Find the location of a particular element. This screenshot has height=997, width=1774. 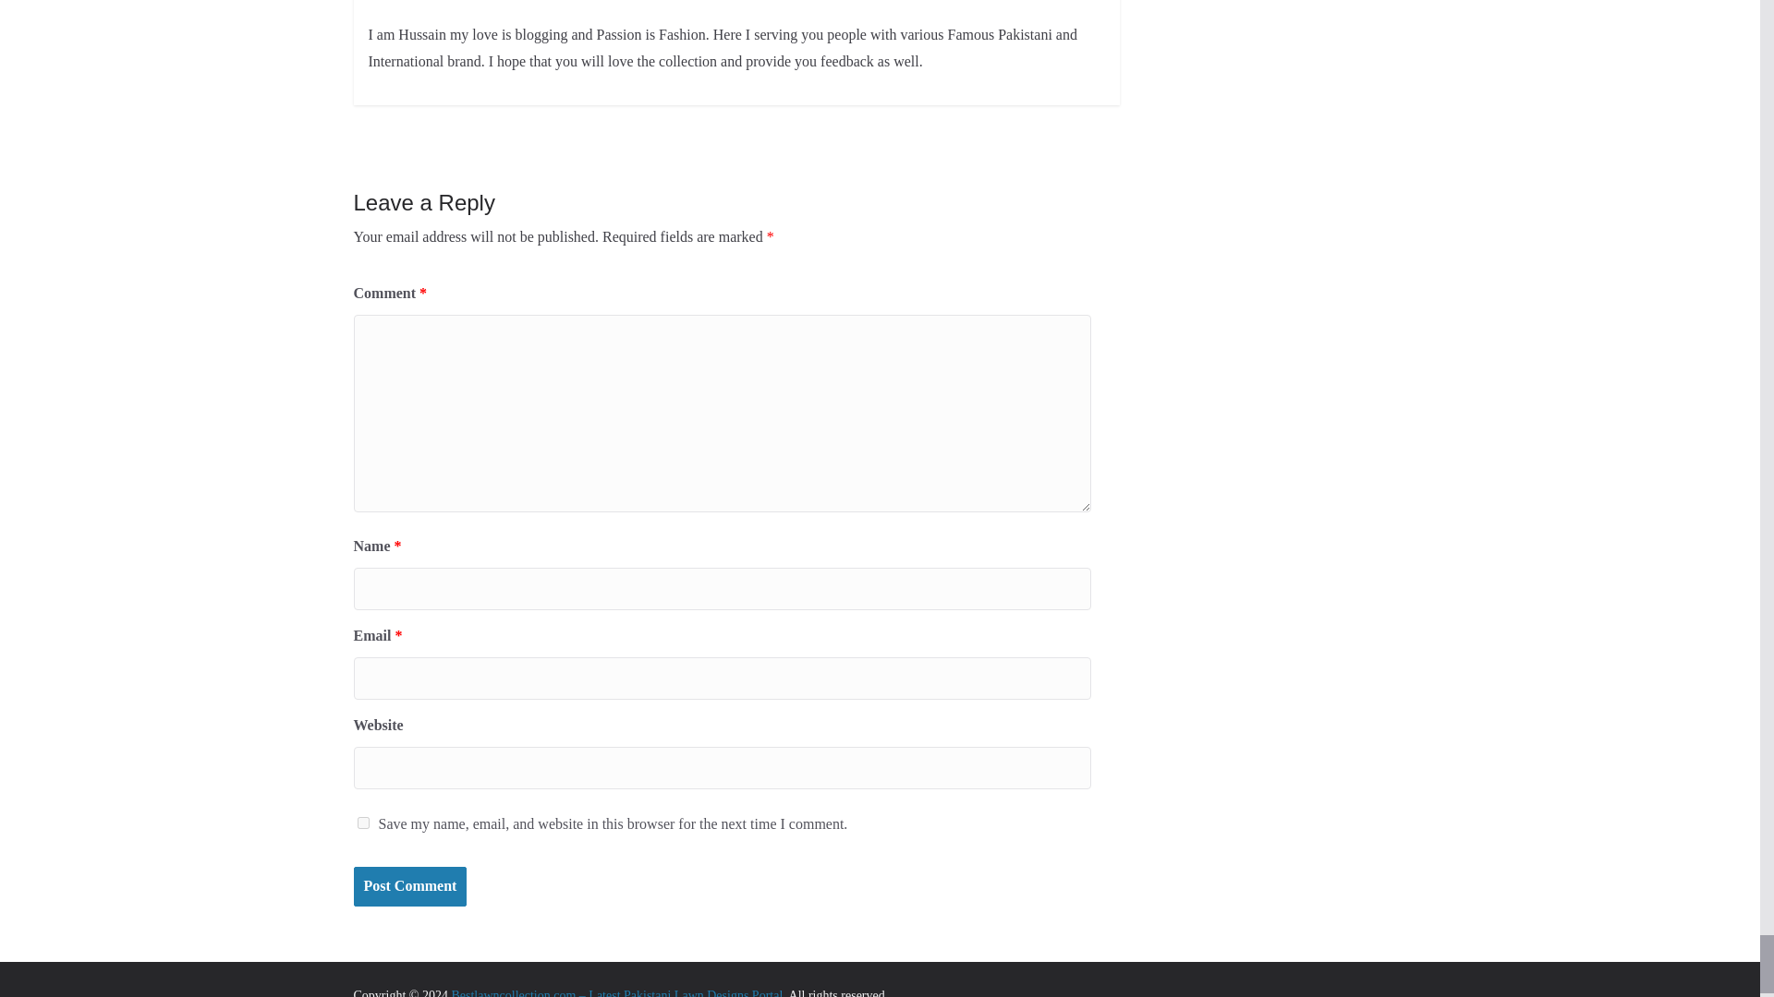

Post Comment is located at coordinates (409, 886).